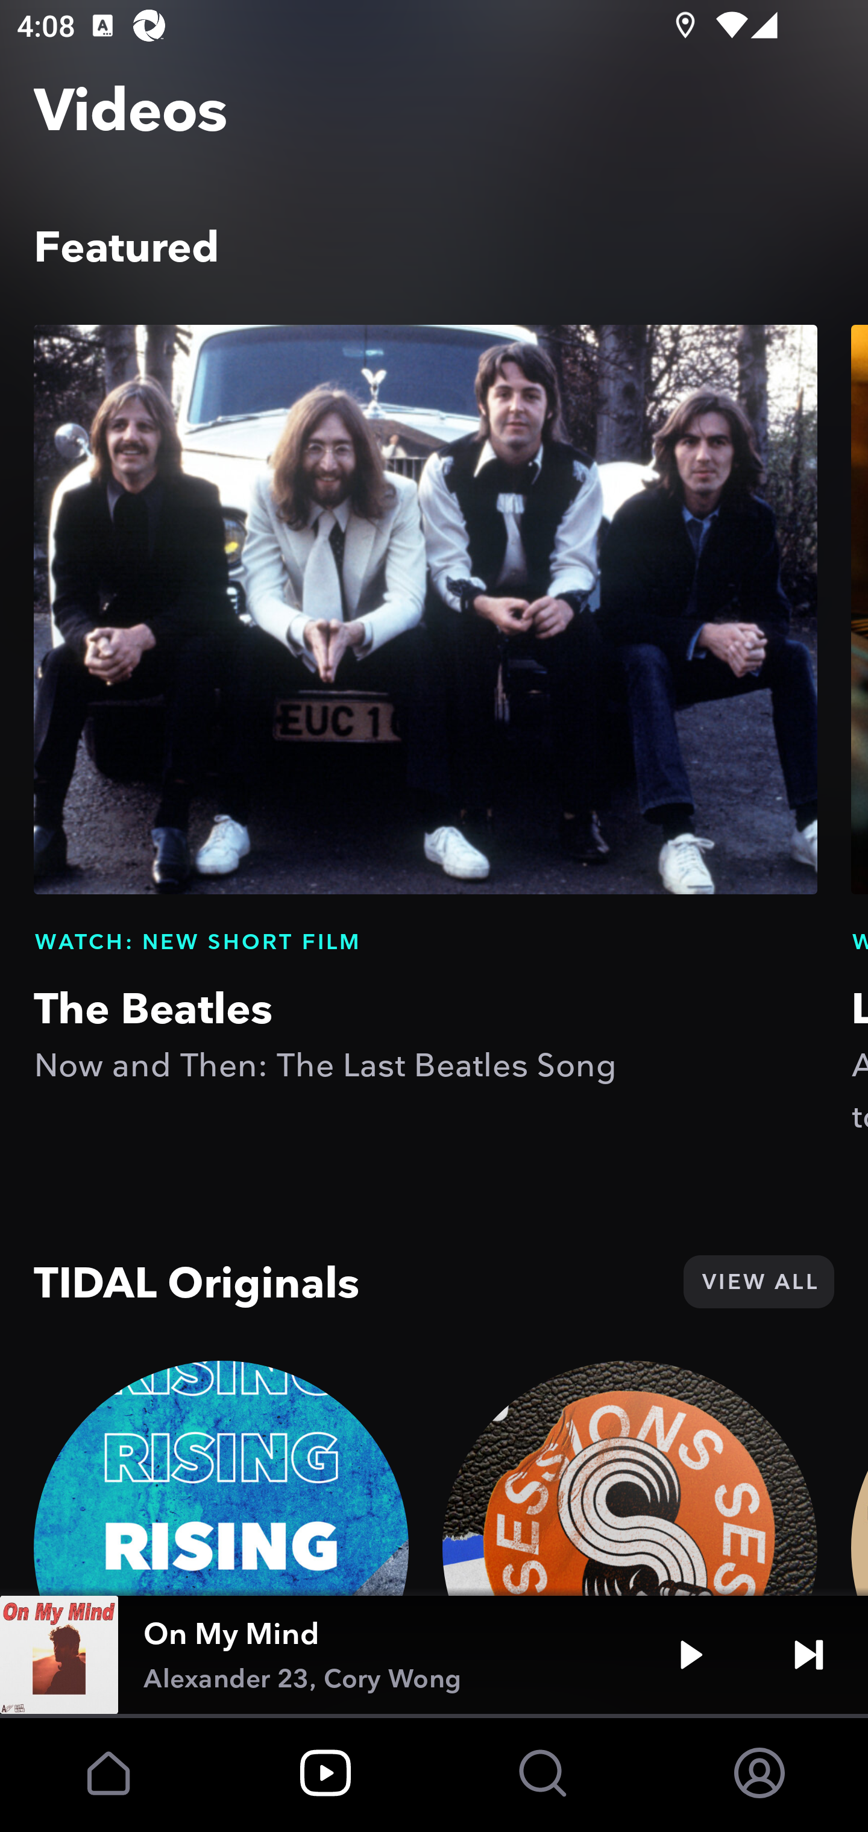 The width and height of the screenshot is (868, 1832). Describe the element at coordinates (691, 1655) in the screenshot. I see `Play` at that location.